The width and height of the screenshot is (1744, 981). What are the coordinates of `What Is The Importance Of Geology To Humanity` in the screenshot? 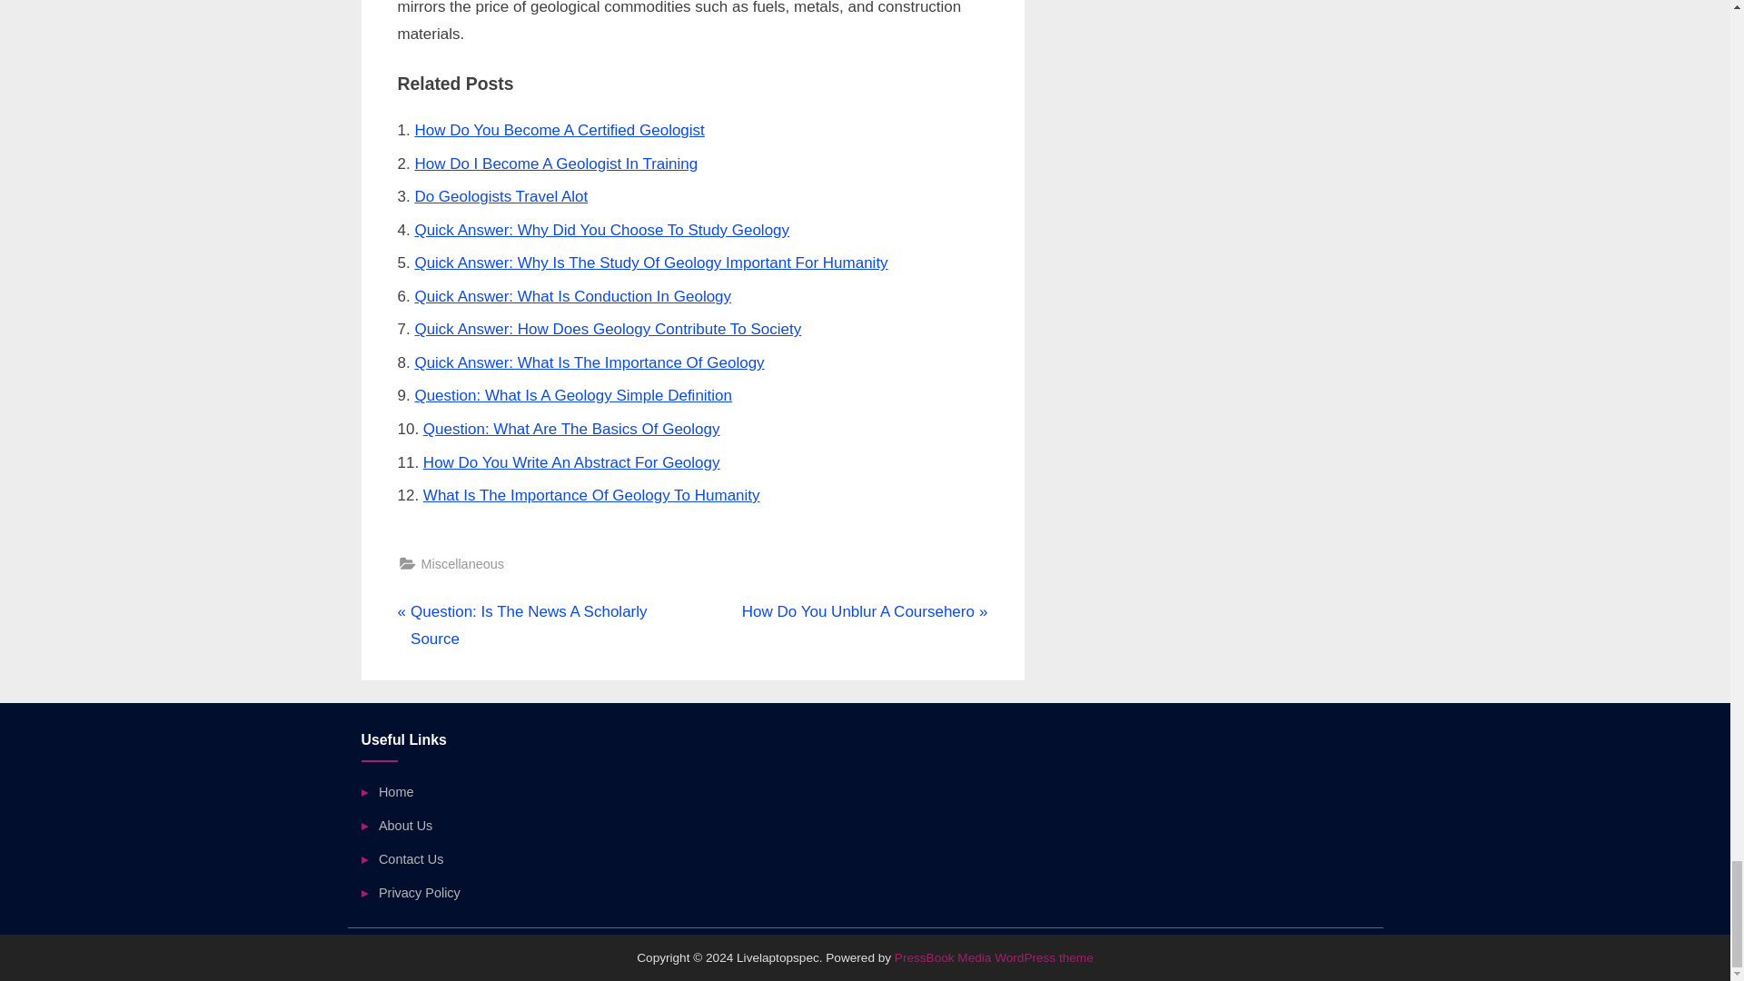 It's located at (592, 495).